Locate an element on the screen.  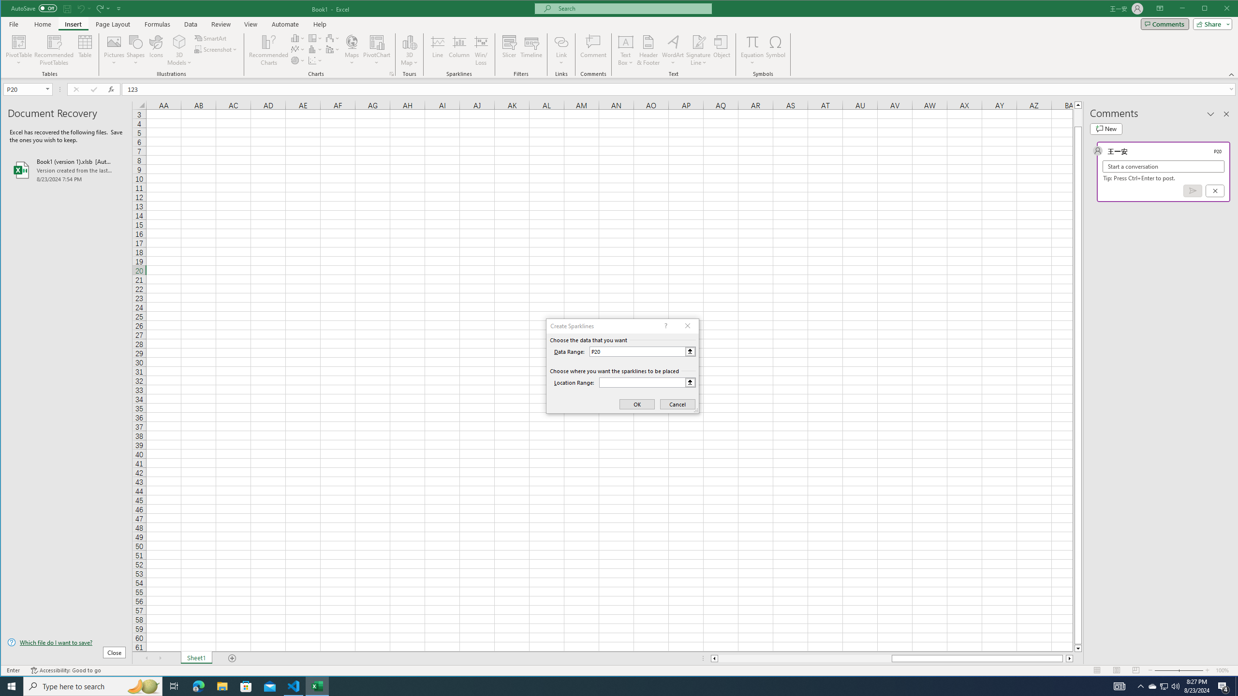
Object... is located at coordinates (722, 50).